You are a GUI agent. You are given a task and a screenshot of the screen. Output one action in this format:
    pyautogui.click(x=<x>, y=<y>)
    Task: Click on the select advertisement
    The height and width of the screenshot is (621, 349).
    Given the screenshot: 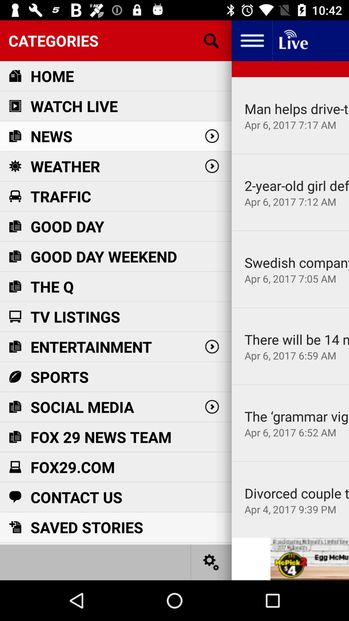 What is the action you would take?
    pyautogui.click(x=310, y=559)
    